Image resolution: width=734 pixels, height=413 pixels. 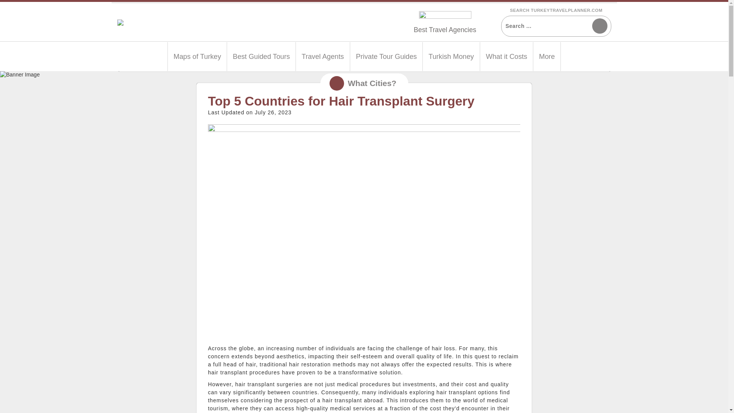 I want to click on Private Tour Guides, so click(x=386, y=57).